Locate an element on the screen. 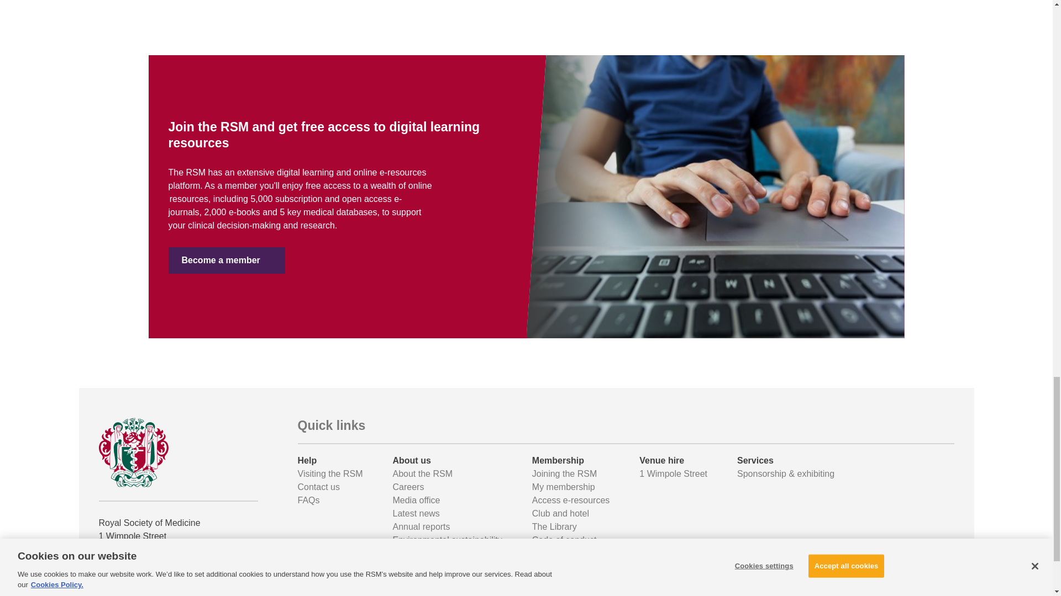 This screenshot has width=1061, height=596. Visiting the RSM is located at coordinates (329, 473).